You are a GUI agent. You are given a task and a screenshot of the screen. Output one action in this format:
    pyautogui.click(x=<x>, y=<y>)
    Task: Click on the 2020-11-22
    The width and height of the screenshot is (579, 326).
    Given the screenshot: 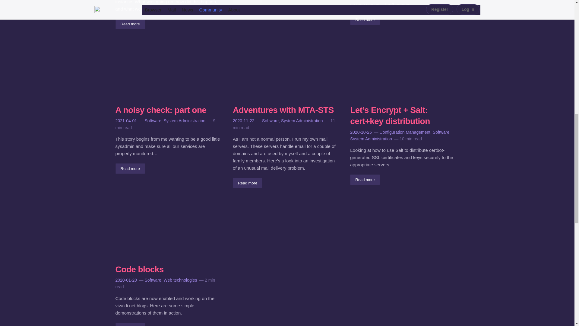 What is the action you would take?
    pyautogui.click(x=244, y=121)
    